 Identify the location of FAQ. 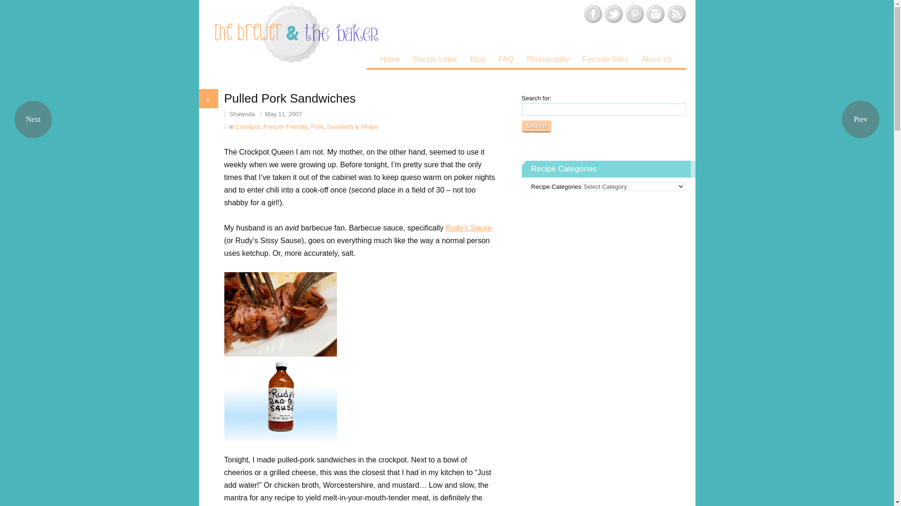
(506, 59).